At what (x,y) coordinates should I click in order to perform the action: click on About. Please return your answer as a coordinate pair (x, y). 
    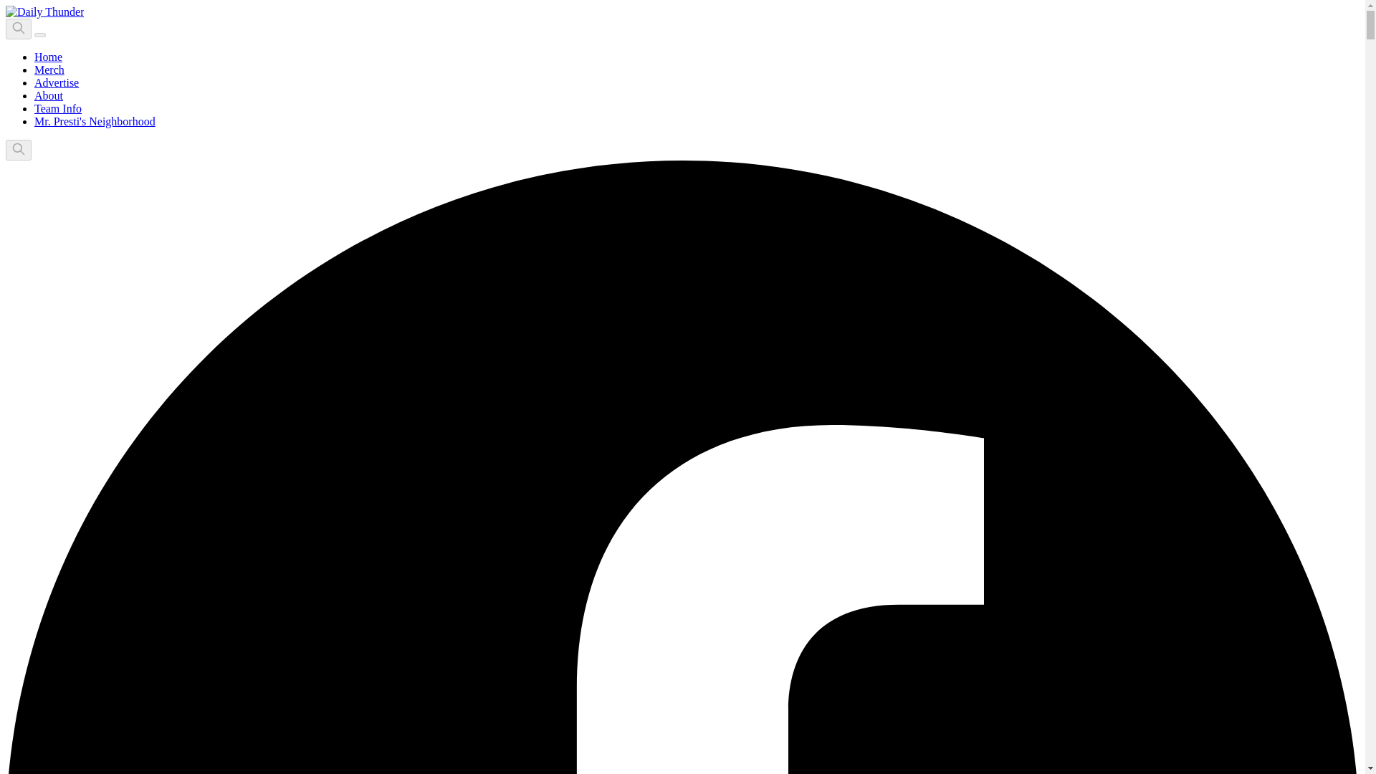
    Looking at the image, I should click on (49, 95).